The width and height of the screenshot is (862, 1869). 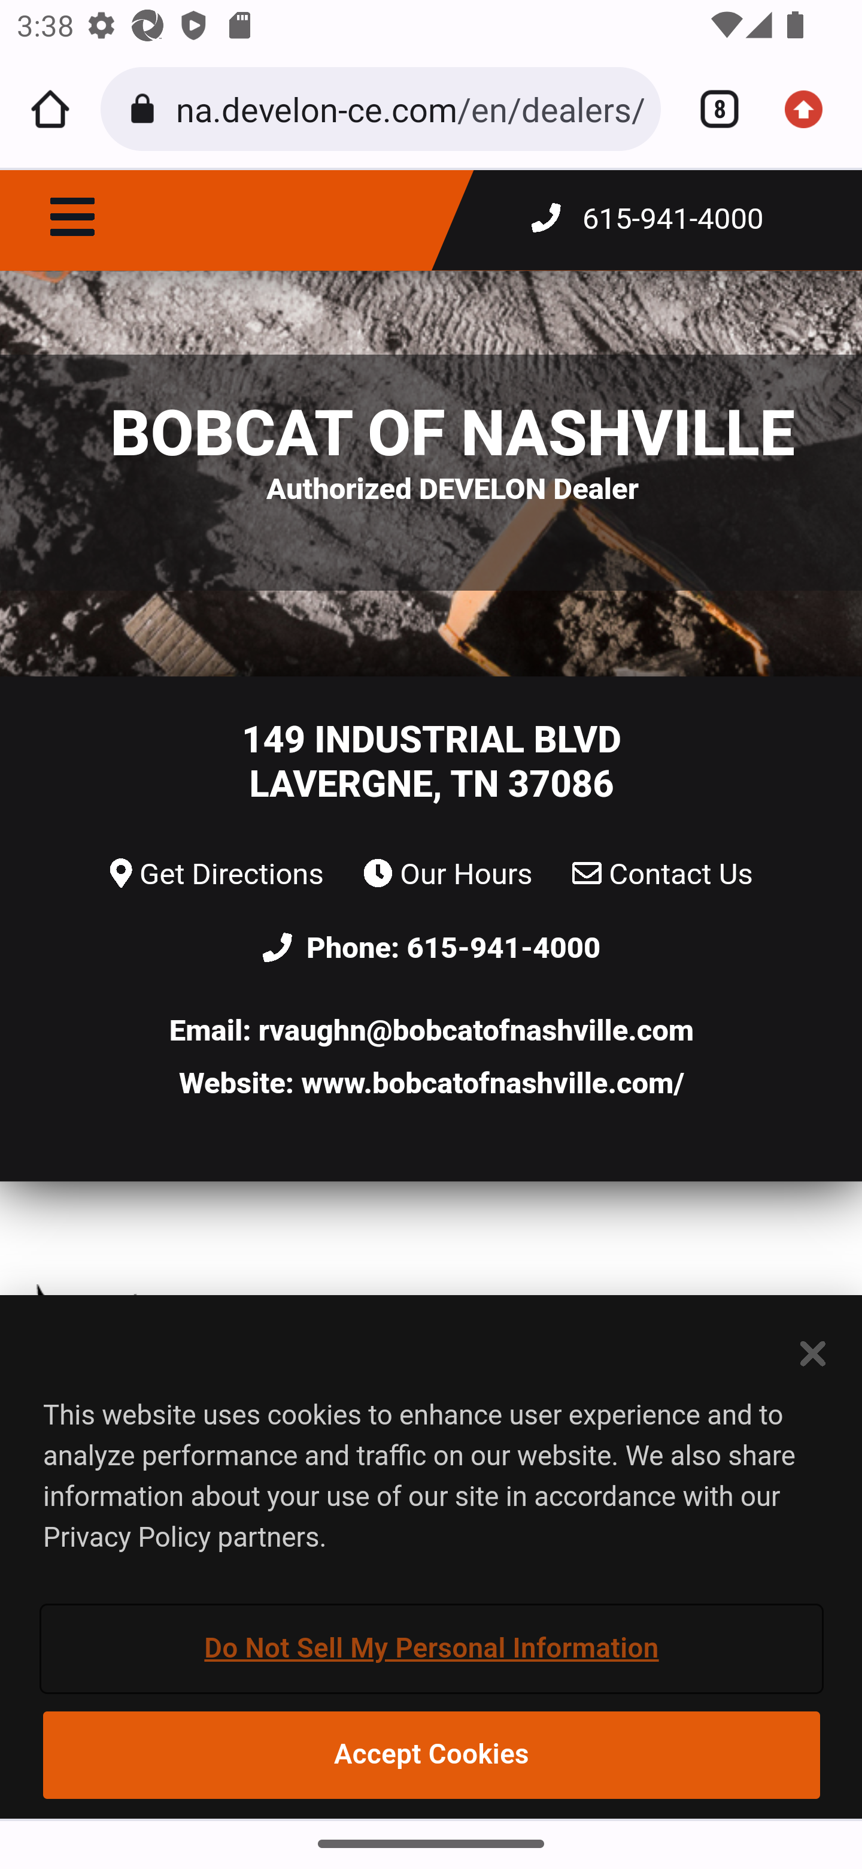 I want to click on rvaughn@bobcatofnashville.com, so click(x=476, y=1030).